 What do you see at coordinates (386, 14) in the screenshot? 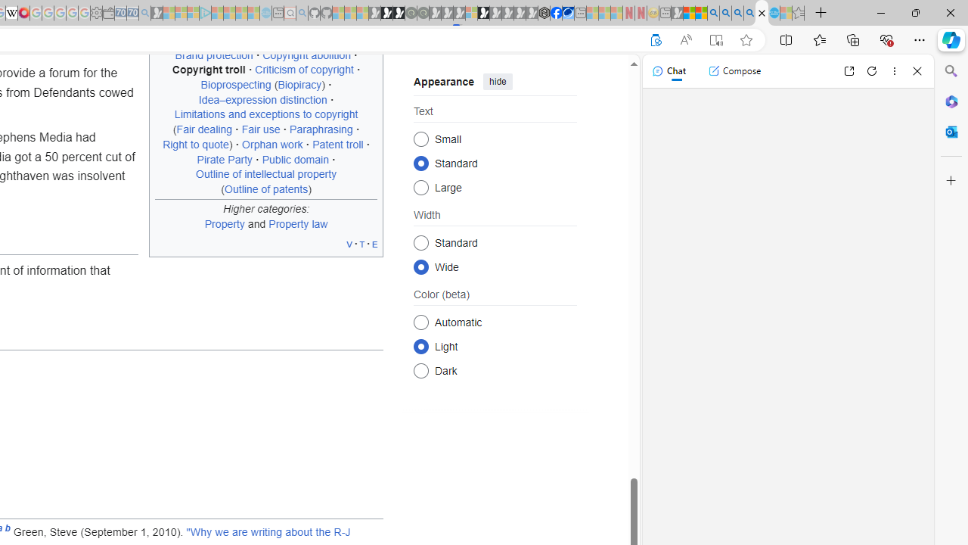
I see `Play Zoo Boom in your browser | Games from Microsoft Start` at bounding box center [386, 14].